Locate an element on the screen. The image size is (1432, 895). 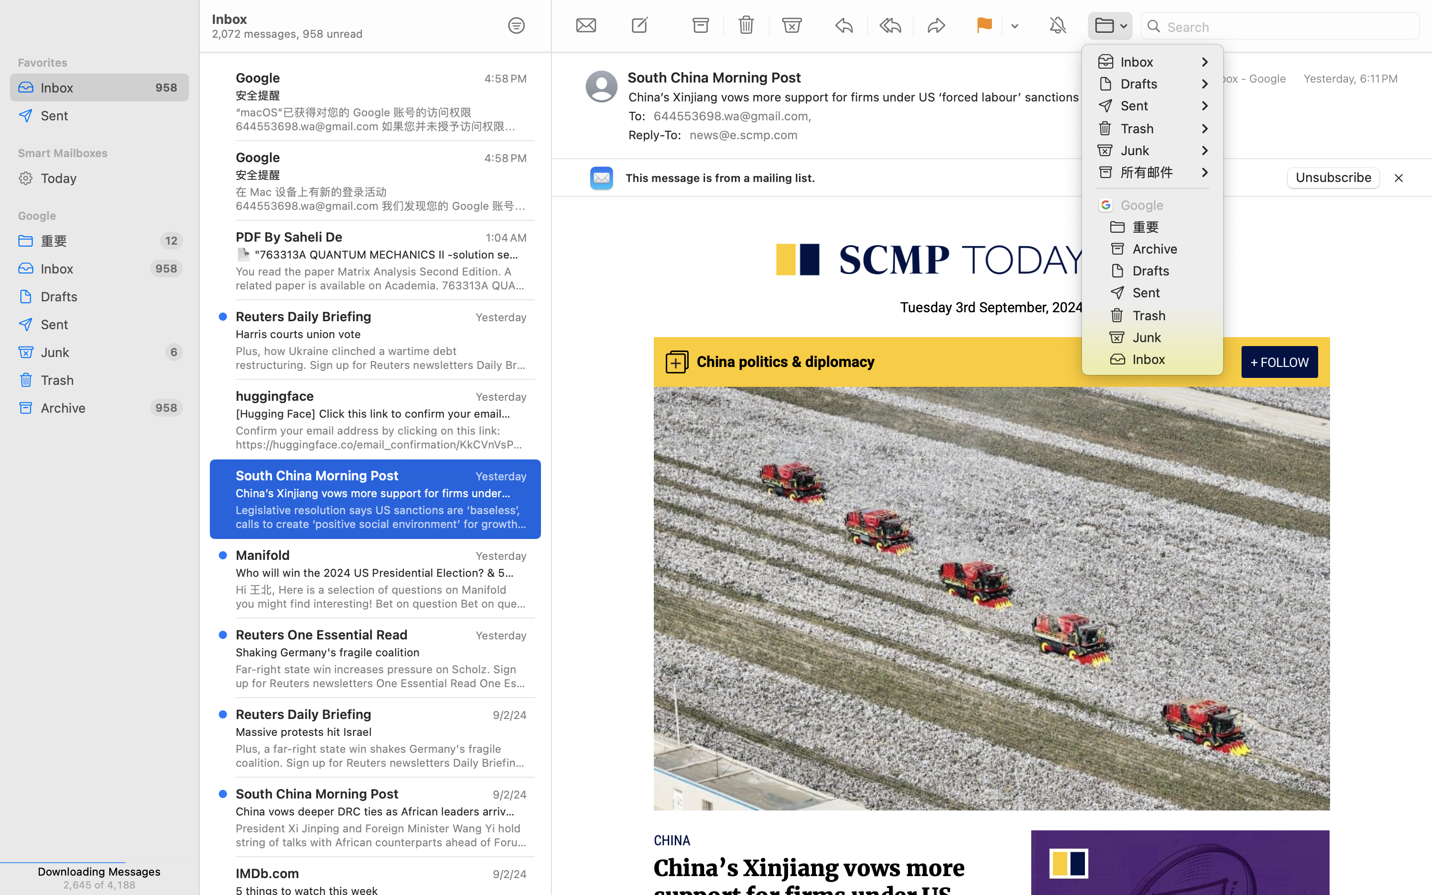
Confirm your email address by clicking on this link: https://huggingface.co/email_confirmation/KkCVnVsPgWKdzUnjgsmNfQwgnwKH If you didn't create a Hugging Face account, you can ignore this email. Hugging Face: The AI community building the future. is located at coordinates (381, 438).